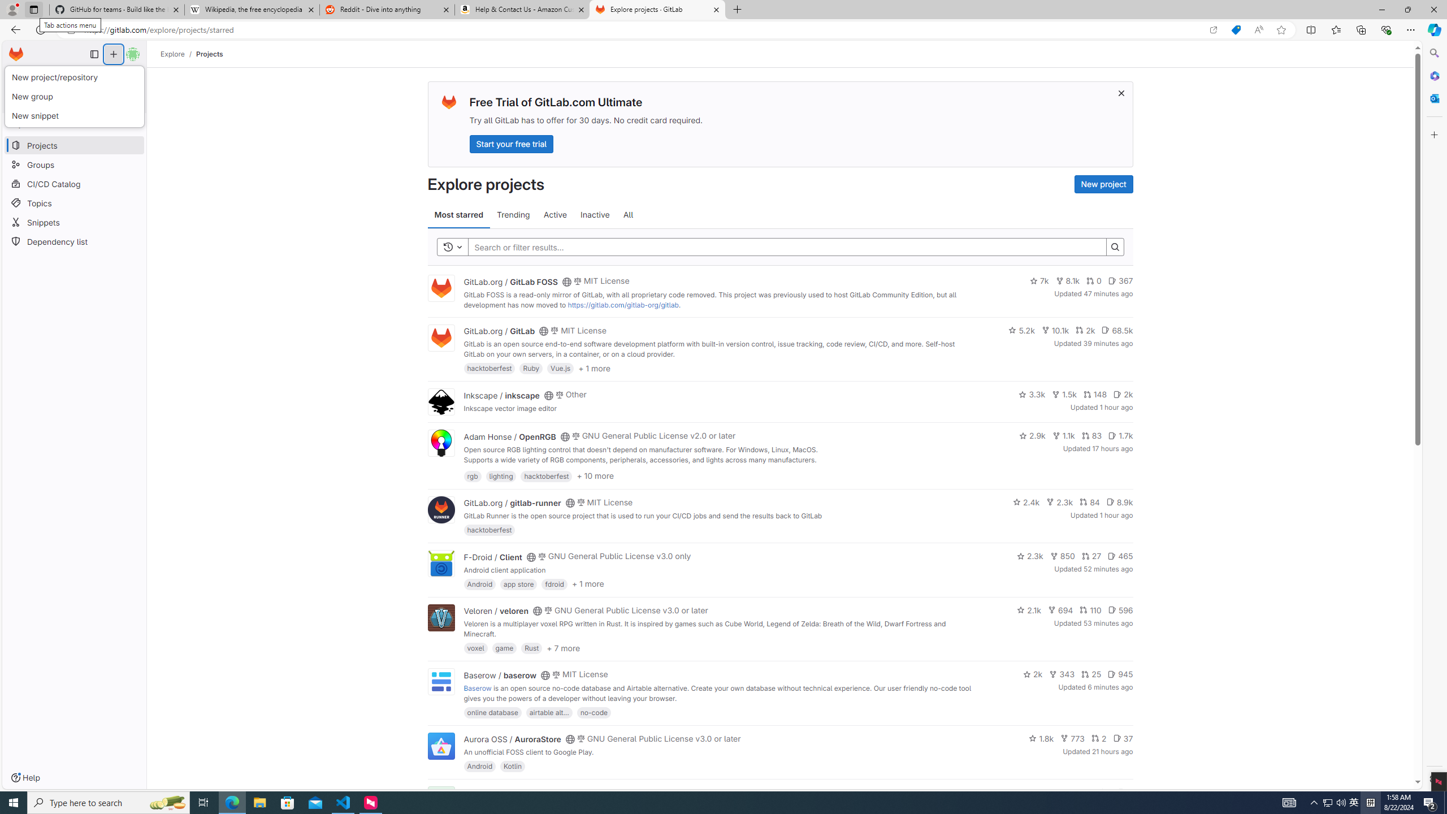 This screenshot has width=1447, height=814. I want to click on 37, so click(1123, 738).